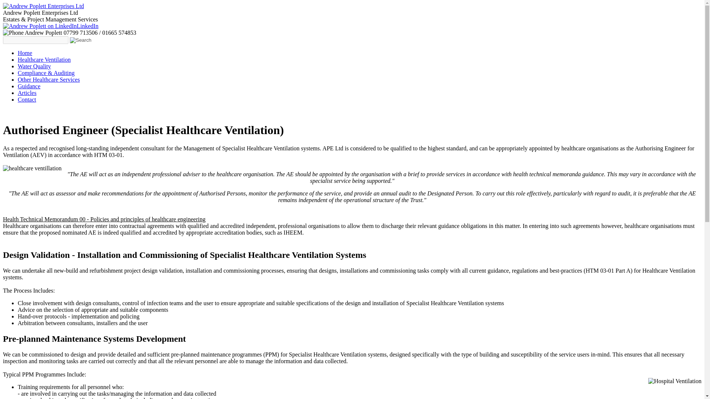 This screenshot has height=399, width=710. What do you see at coordinates (44, 59) in the screenshot?
I see `Healthcare Ventilation` at bounding box center [44, 59].